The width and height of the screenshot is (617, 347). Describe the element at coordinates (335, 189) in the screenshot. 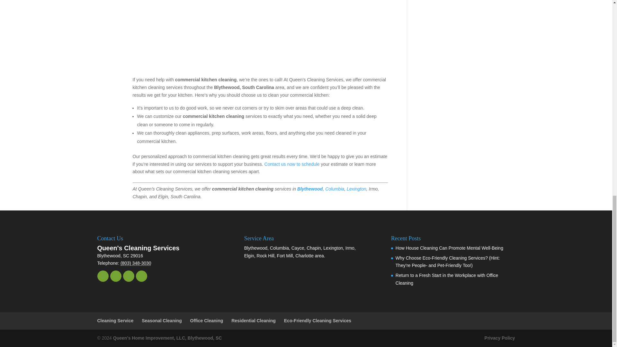

I see `Columbia` at that location.